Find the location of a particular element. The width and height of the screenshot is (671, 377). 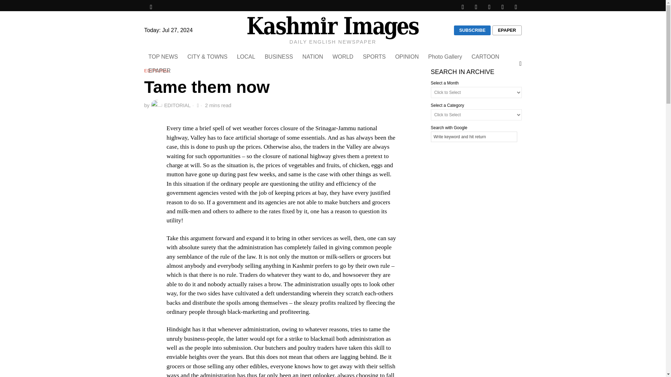

TOP NEWS is located at coordinates (164, 57).